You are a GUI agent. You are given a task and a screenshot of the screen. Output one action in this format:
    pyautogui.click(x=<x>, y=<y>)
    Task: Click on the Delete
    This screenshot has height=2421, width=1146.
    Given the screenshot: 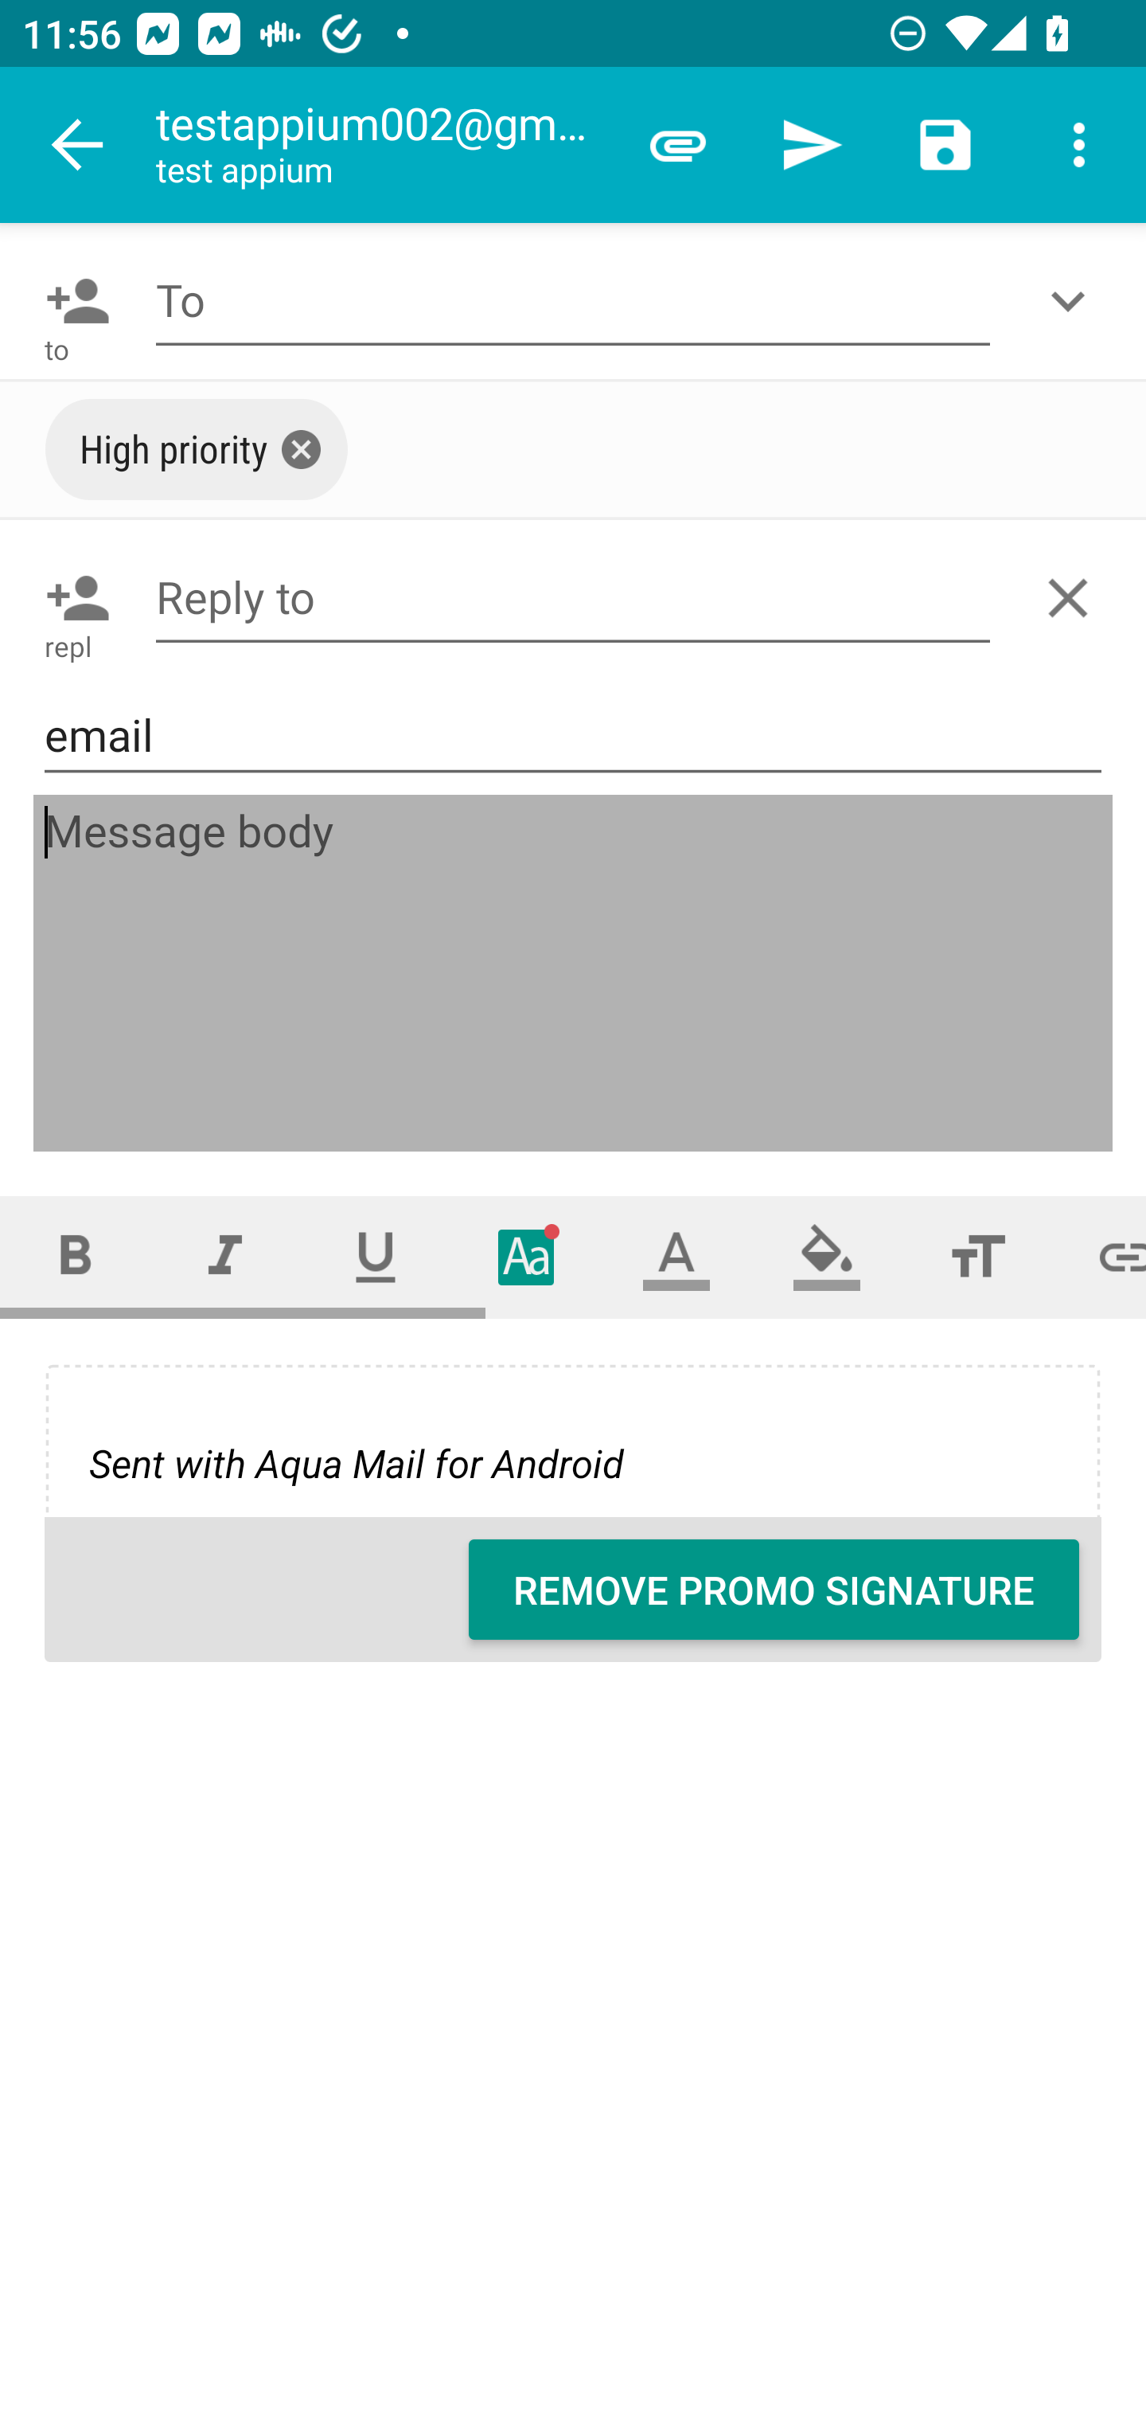 What is the action you would take?
    pyautogui.click(x=1074, y=597)
    